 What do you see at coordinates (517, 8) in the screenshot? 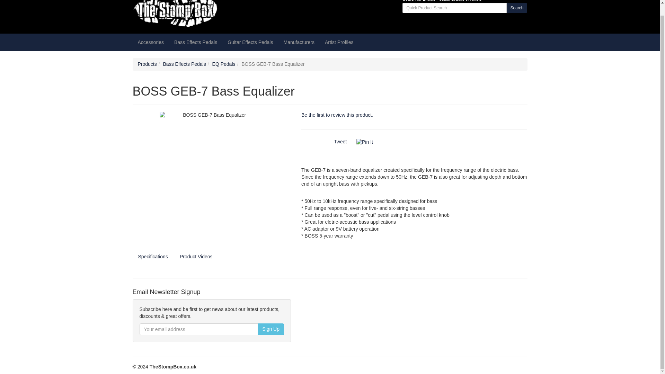
I see `Search` at bounding box center [517, 8].